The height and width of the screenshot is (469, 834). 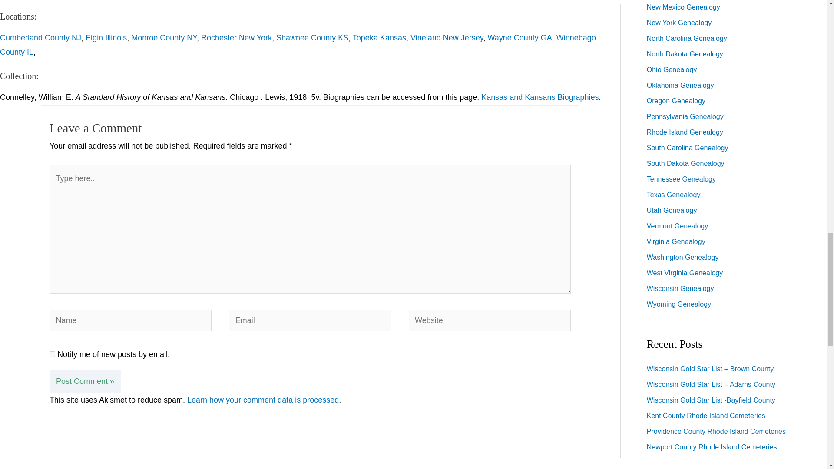 I want to click on Shawnee County KS, so click(x=312, y=37).